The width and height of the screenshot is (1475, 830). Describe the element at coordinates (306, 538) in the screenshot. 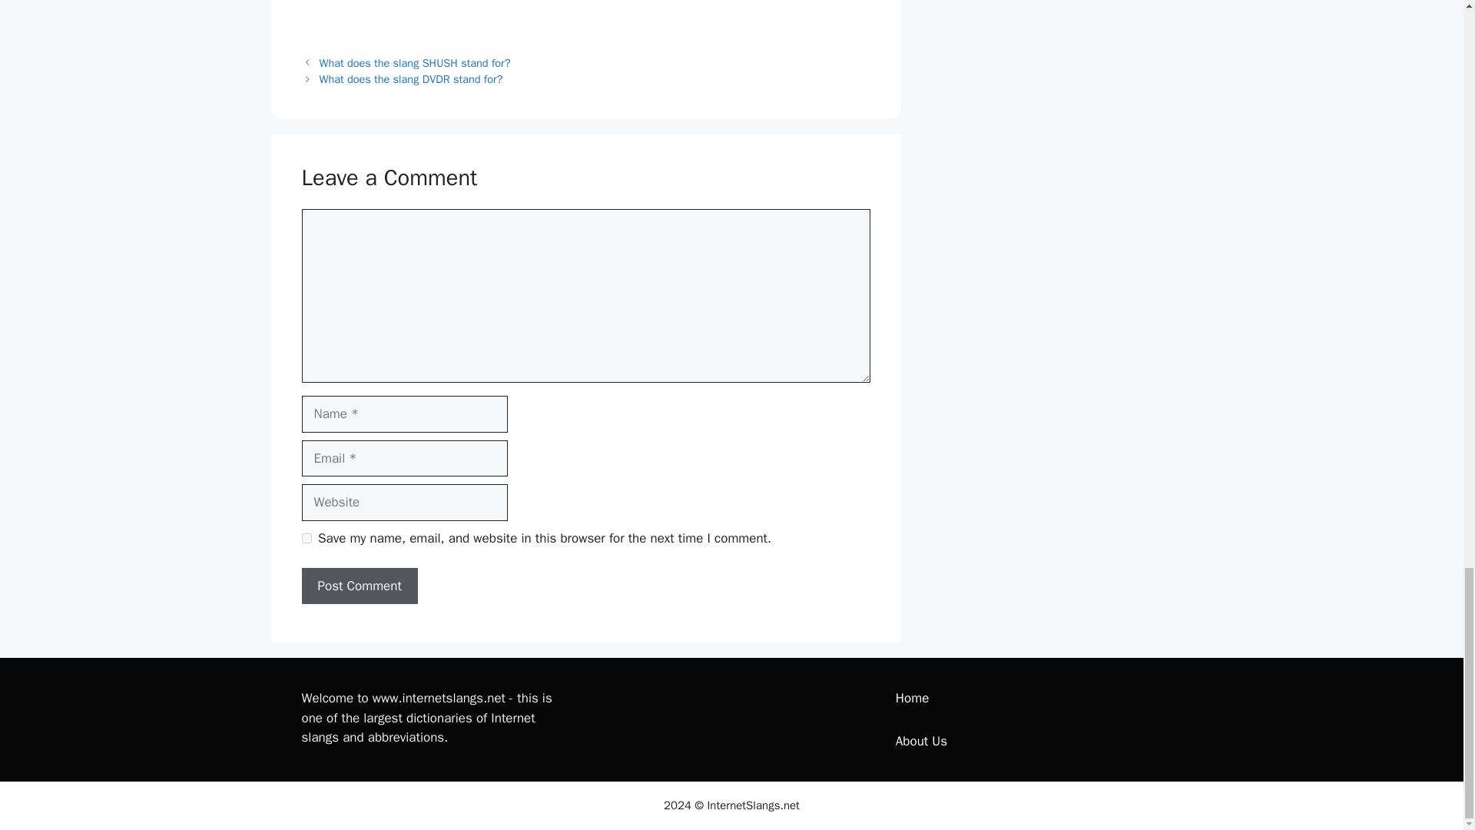

I see `yes` at that location.